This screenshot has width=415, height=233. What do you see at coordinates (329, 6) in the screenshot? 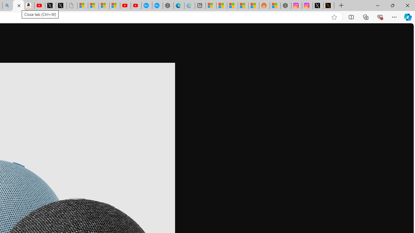
I see `help.x.com | 524: A timeout occurred` at bounding box center [329, 6].